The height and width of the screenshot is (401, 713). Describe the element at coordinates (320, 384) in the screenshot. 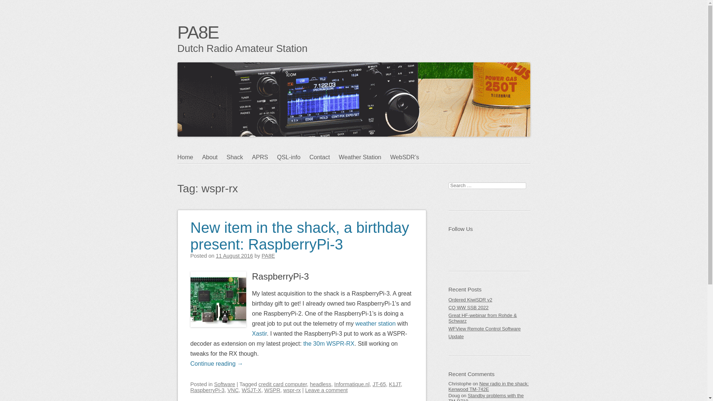

I see `headless` at that location.